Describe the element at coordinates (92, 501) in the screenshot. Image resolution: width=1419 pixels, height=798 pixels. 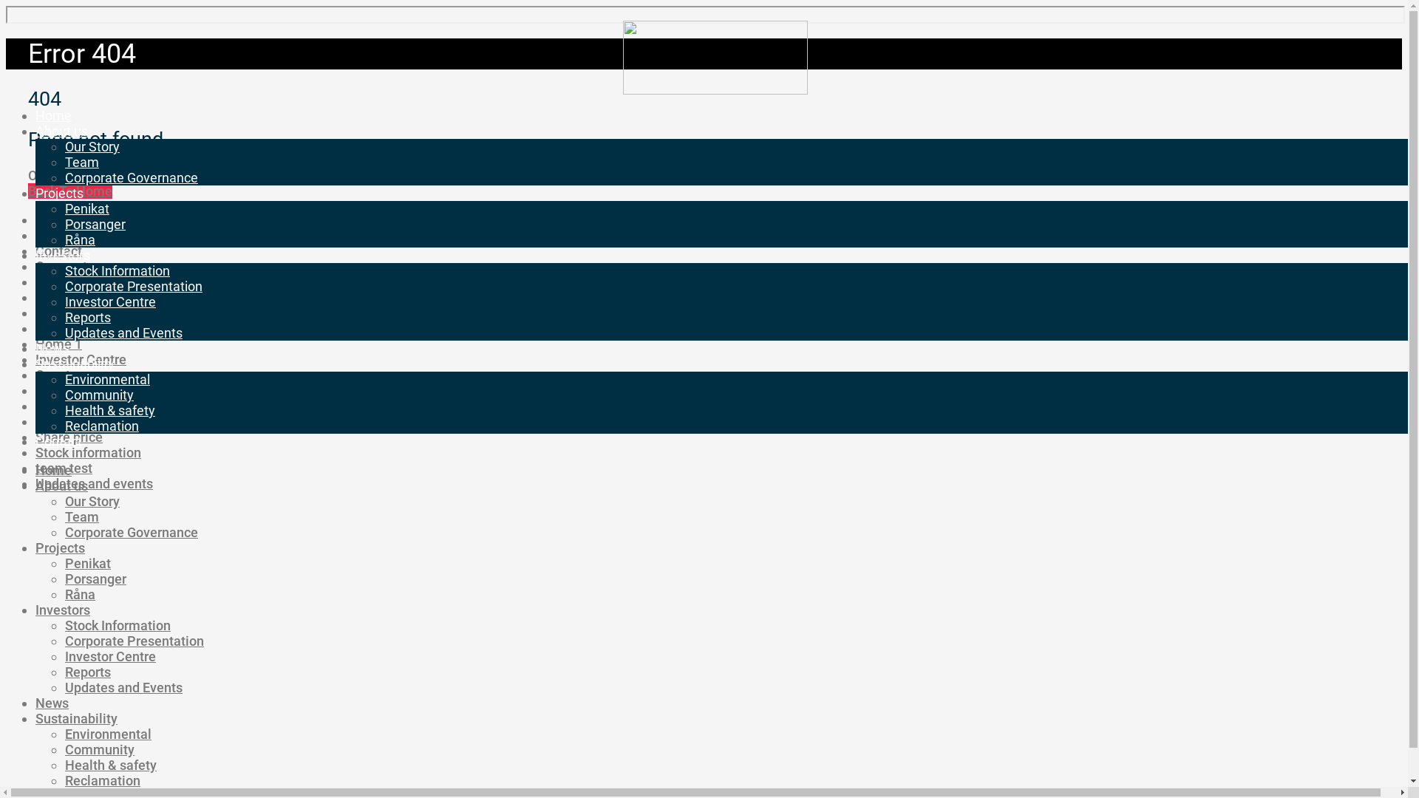
I see `Our Story` at that location.